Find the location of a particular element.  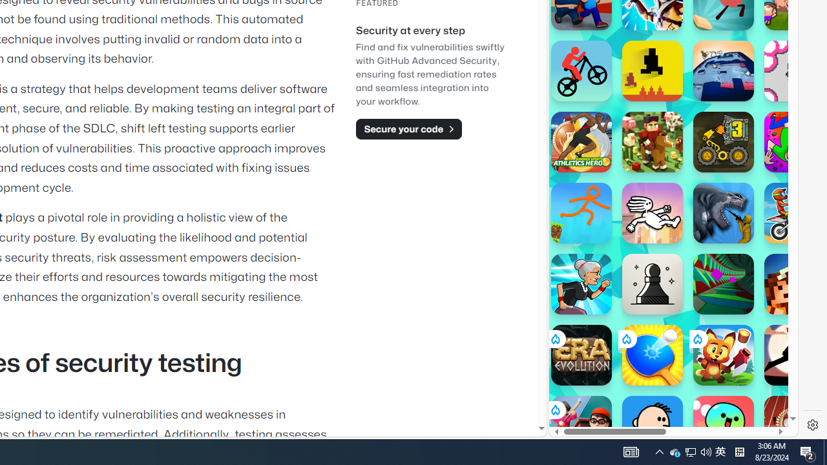

Ping Pong Go! Ping Pong Go! is located at coordinates (653, 355).